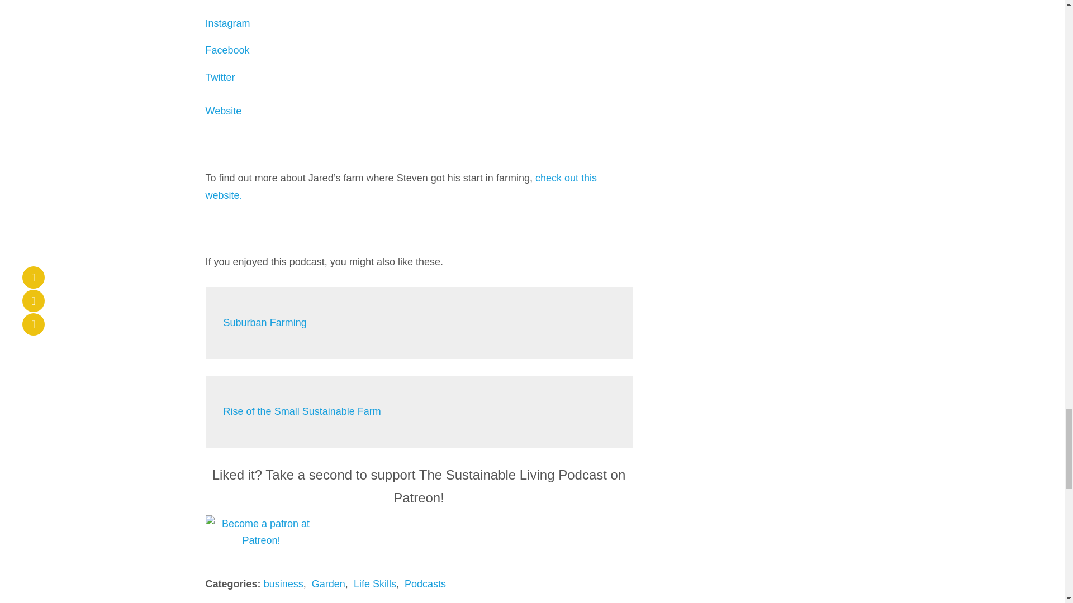 This screenshot has width=1073, height=603. I want to click on Rise of the Small Sustainable Farm, so click(302, 411).